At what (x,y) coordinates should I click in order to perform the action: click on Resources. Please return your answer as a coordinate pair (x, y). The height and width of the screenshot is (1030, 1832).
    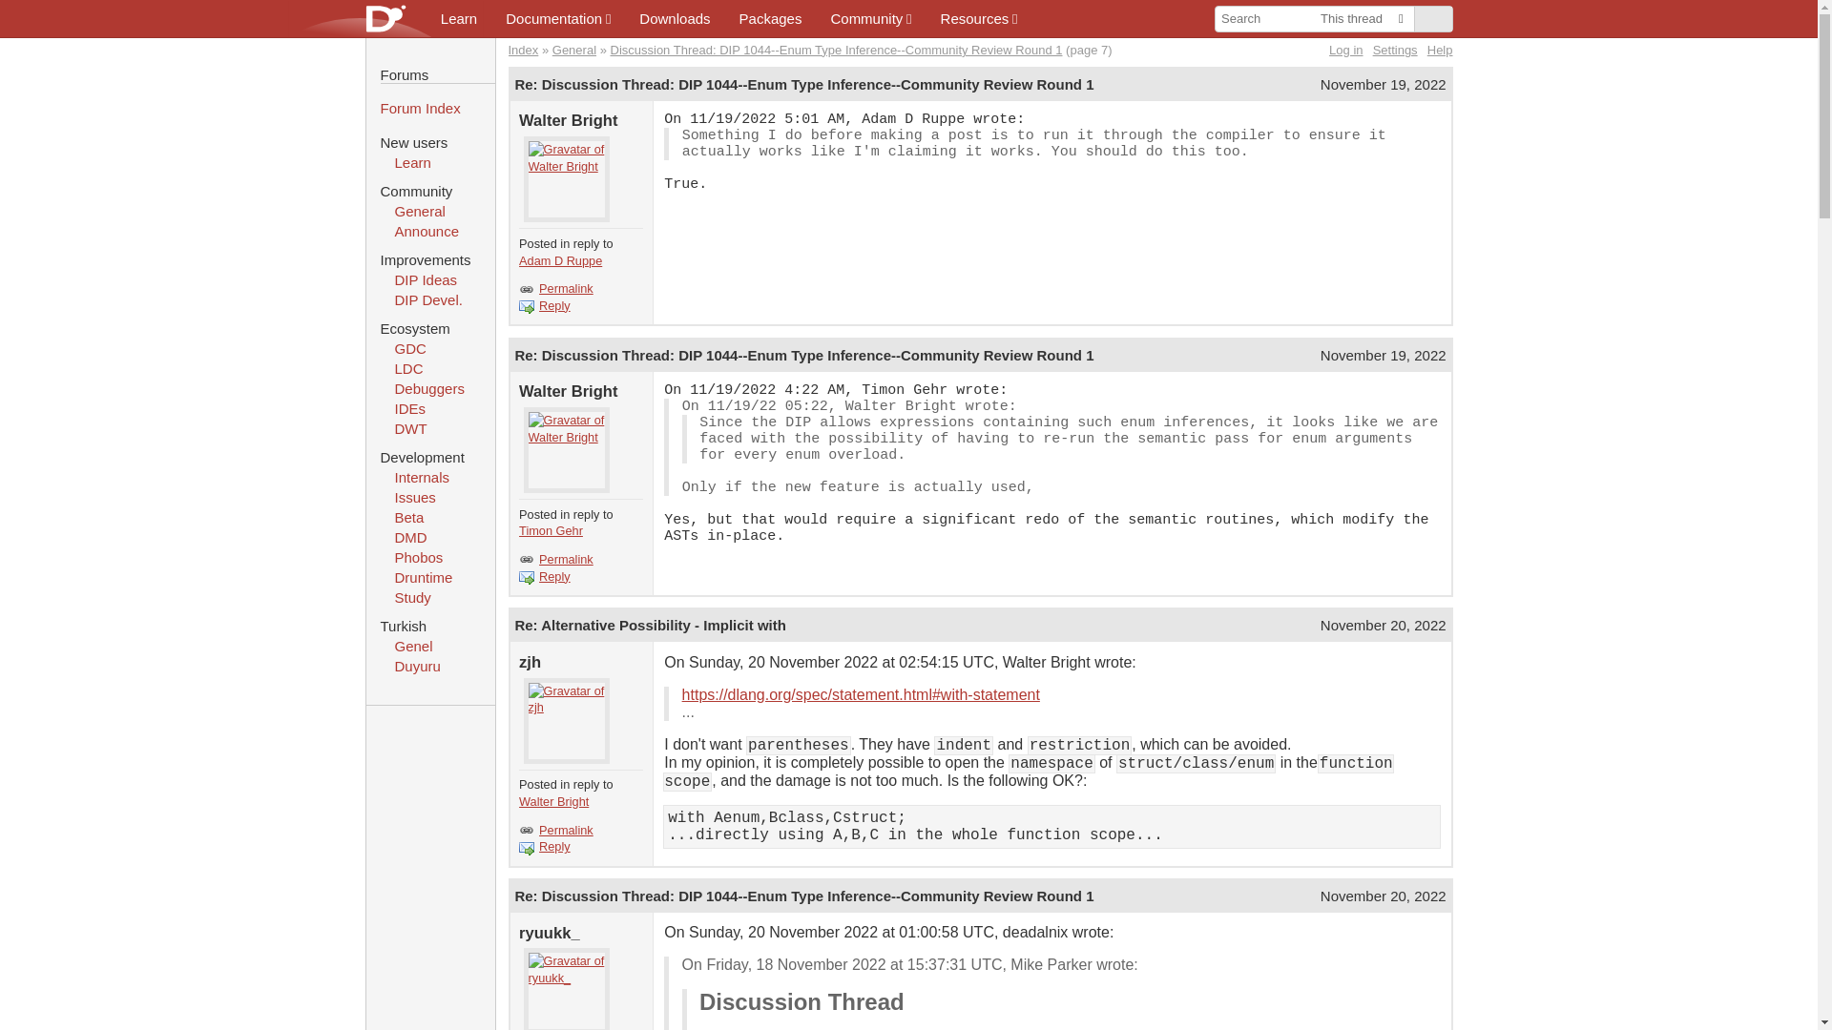
    Looking at the image, I should click on (979, 18).